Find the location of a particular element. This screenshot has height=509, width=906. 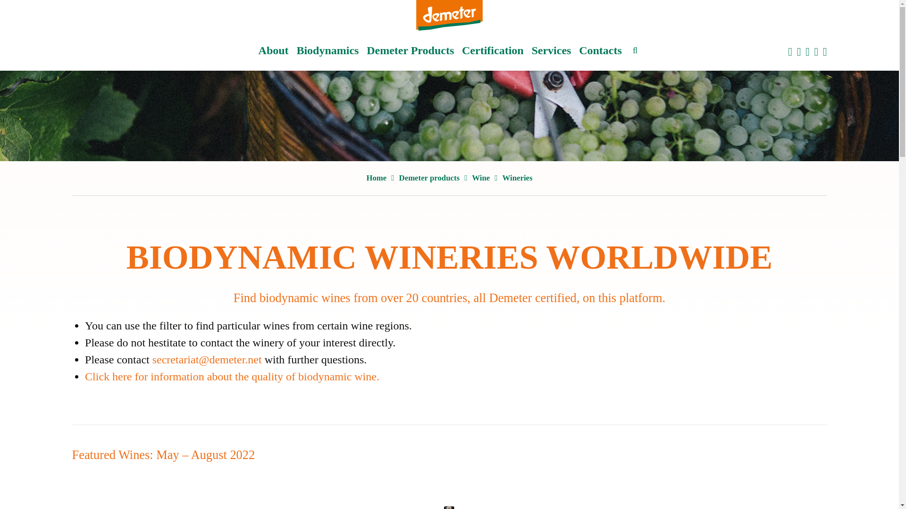

Biodynamics is located at coordinates (327, 50).